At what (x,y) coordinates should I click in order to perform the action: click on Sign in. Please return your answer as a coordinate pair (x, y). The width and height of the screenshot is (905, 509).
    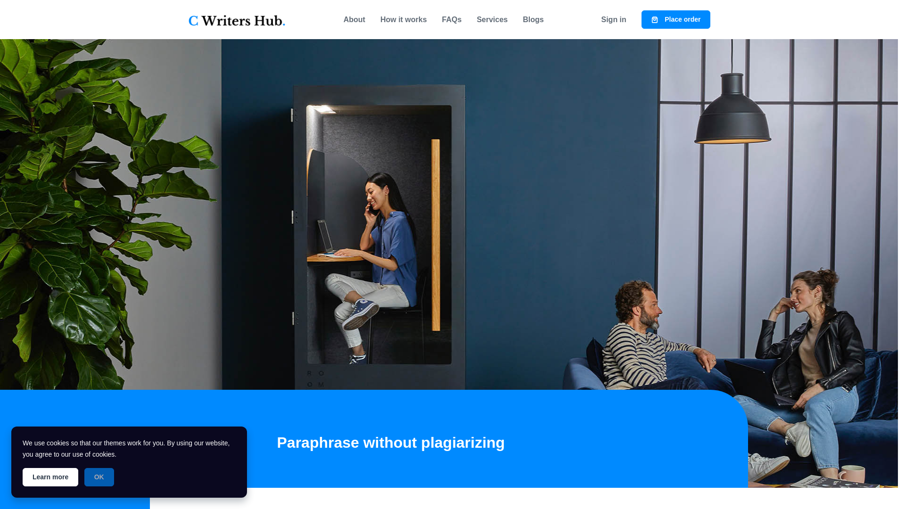
    Looking at the image, I should click on (614, 19).